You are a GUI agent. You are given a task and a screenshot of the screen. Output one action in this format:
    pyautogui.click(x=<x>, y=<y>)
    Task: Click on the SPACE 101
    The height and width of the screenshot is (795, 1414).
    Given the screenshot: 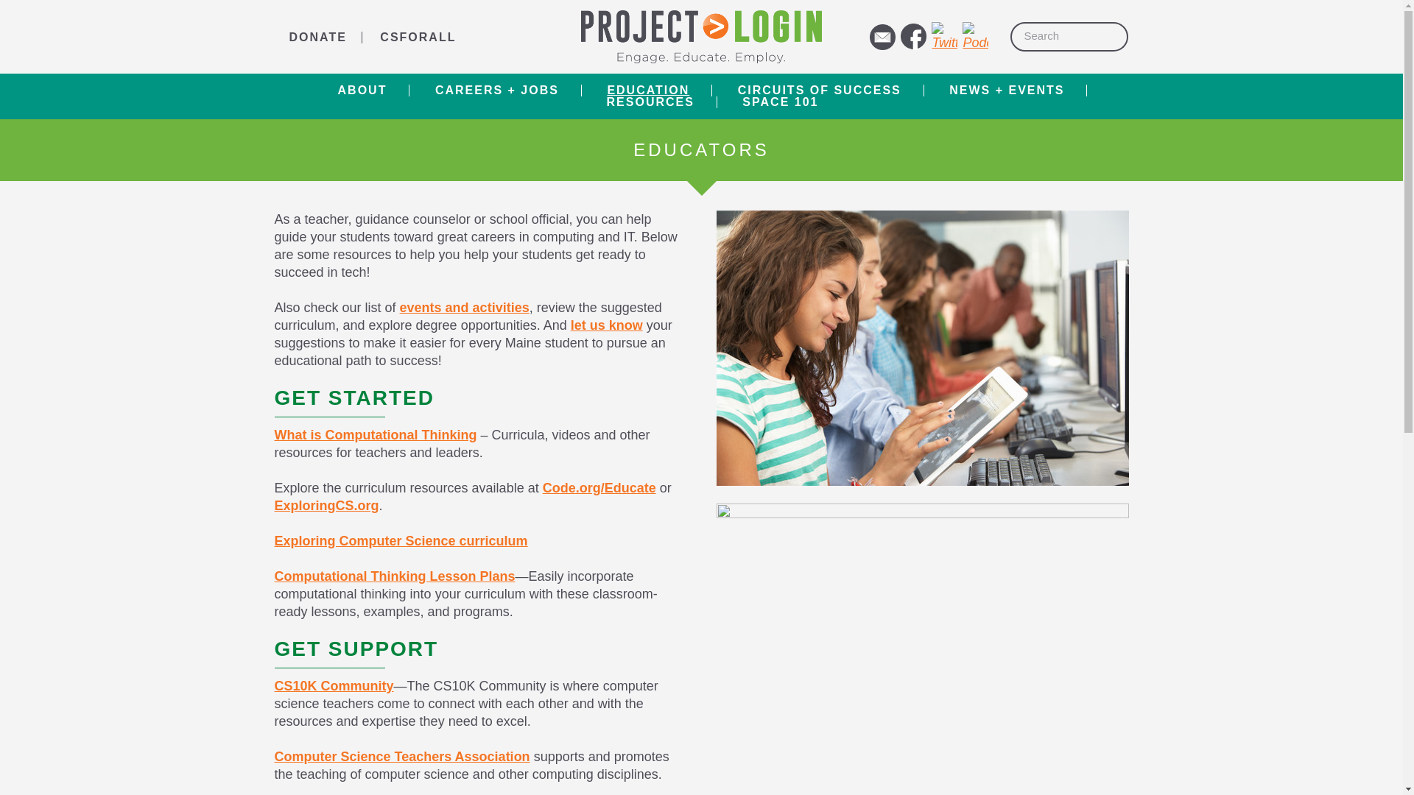 What is the action you would take?
    pyautogui.click(x=769, y=102)
    